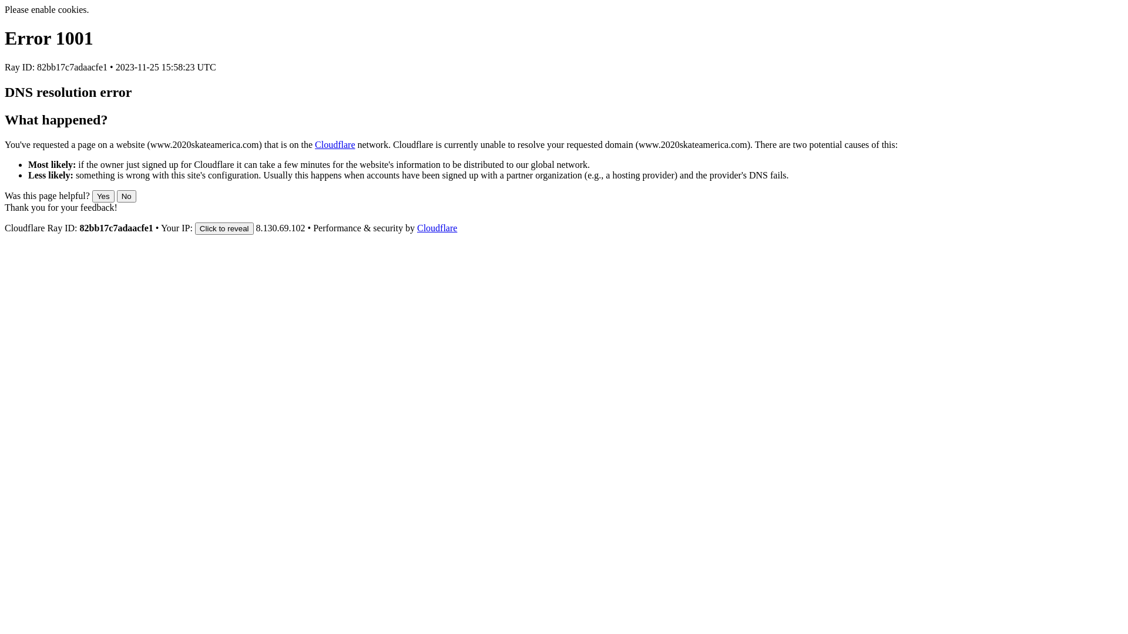 The image size is (1128, 634). Describe the element at coordinates (335, 144) in the screenshot. I see `Cloudflare` at that location.